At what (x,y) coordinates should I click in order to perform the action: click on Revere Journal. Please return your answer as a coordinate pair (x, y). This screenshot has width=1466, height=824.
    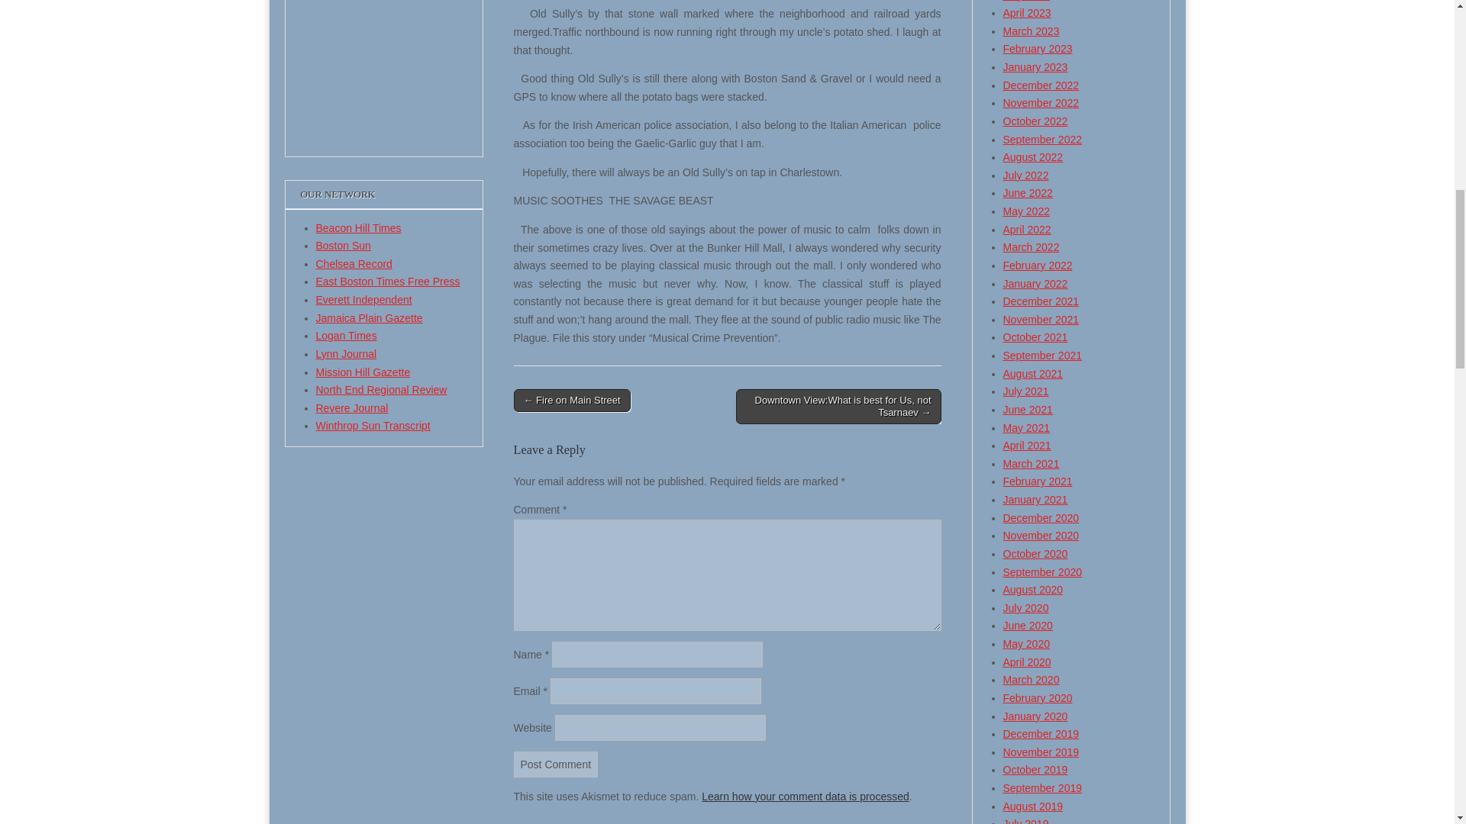
    Looking at the image, I should click on (352, 408).